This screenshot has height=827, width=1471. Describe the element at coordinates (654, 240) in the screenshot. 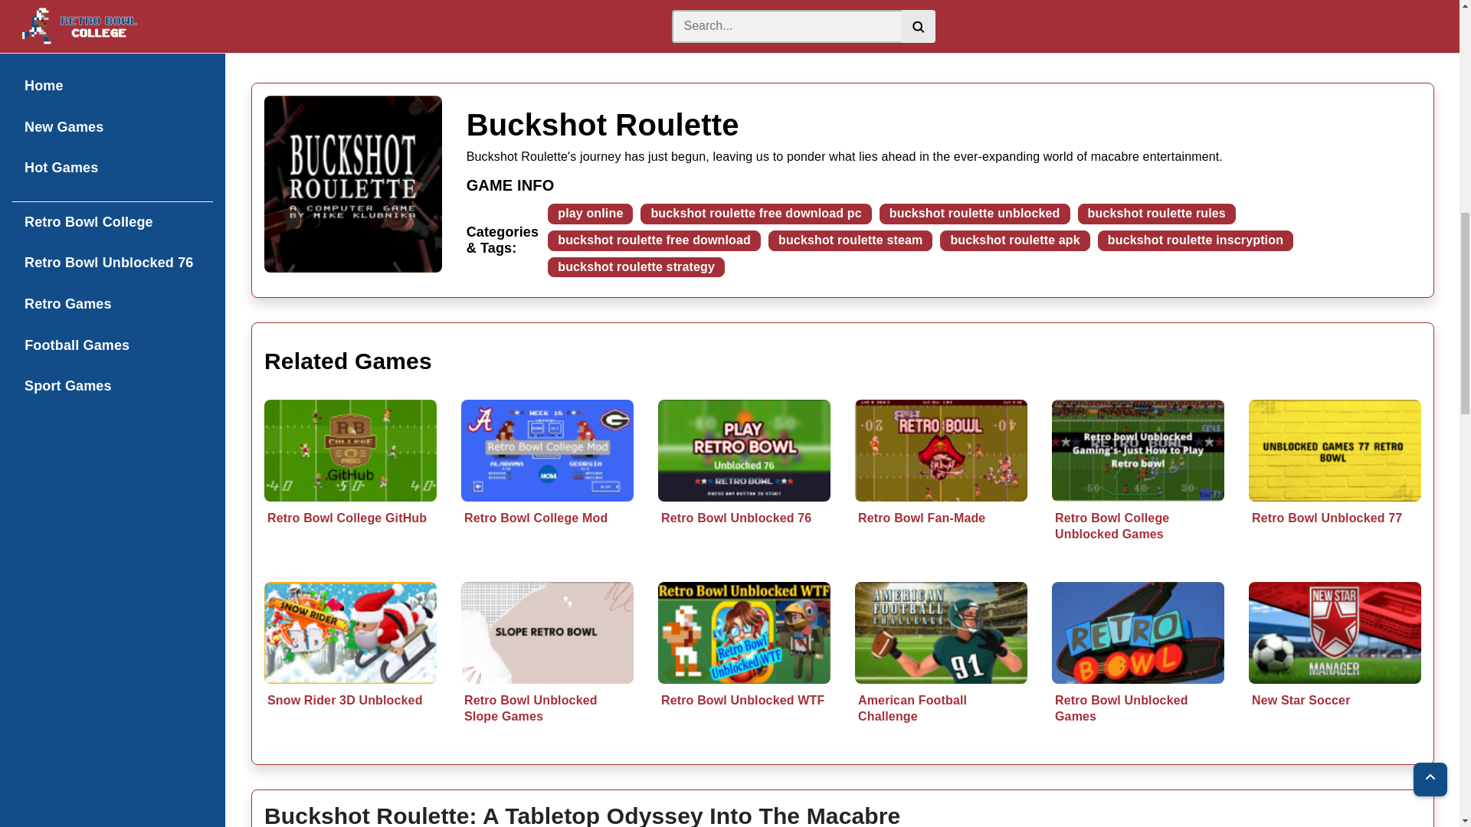

I see `buckshot roulette free download` at that location.